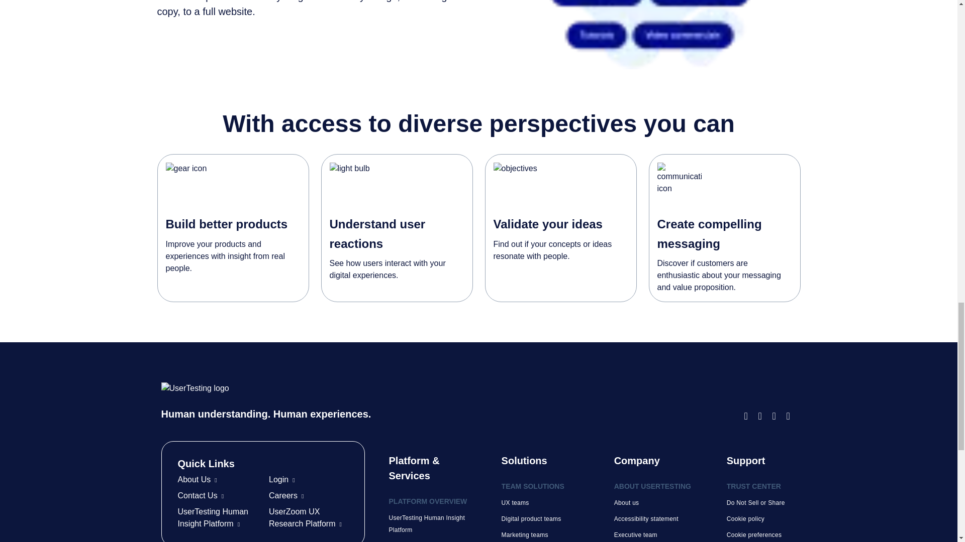  Describe the element at coordinates (763, 416) in the screenshot. I see `Instagram` at that location.